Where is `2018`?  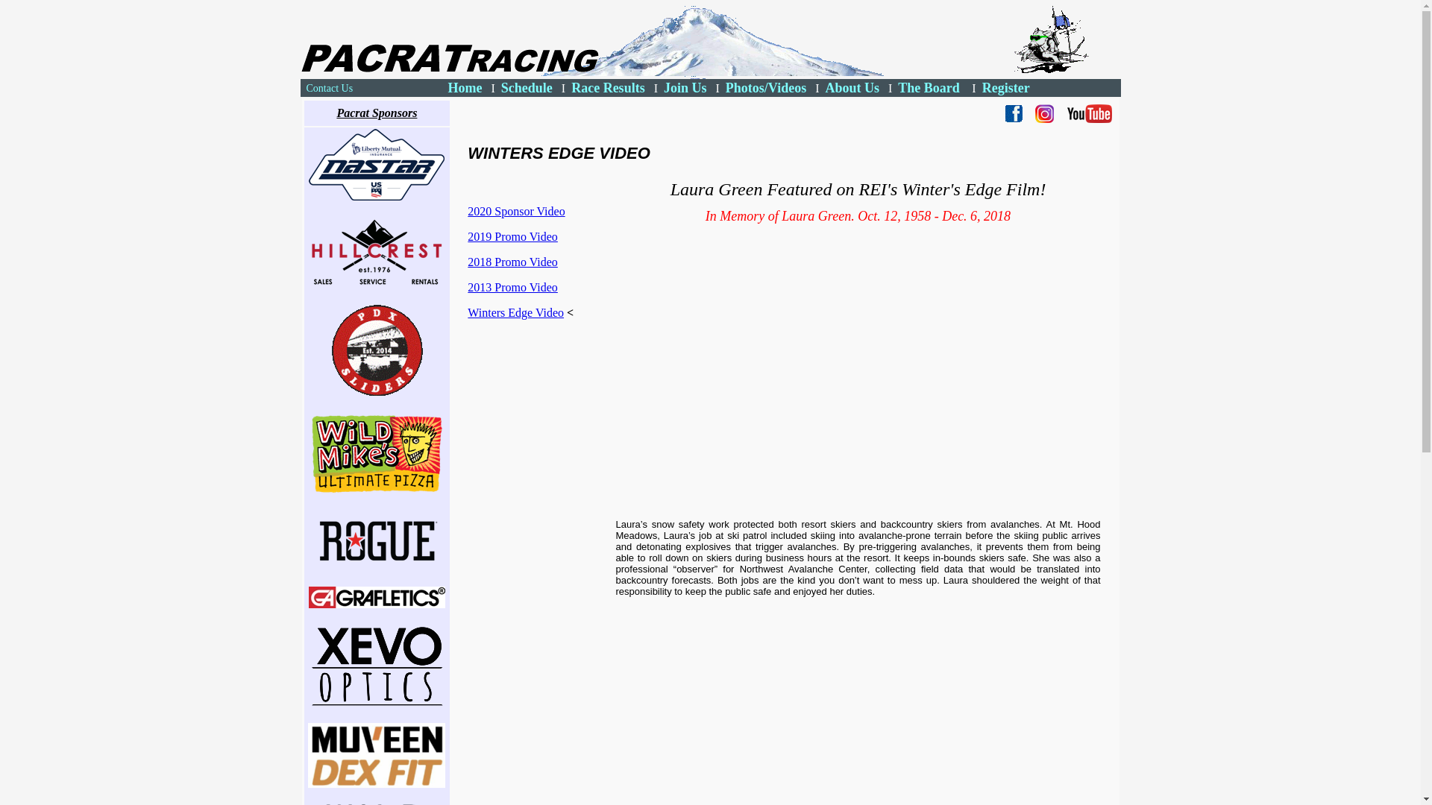
2018 is located at coordinates (480, 262).